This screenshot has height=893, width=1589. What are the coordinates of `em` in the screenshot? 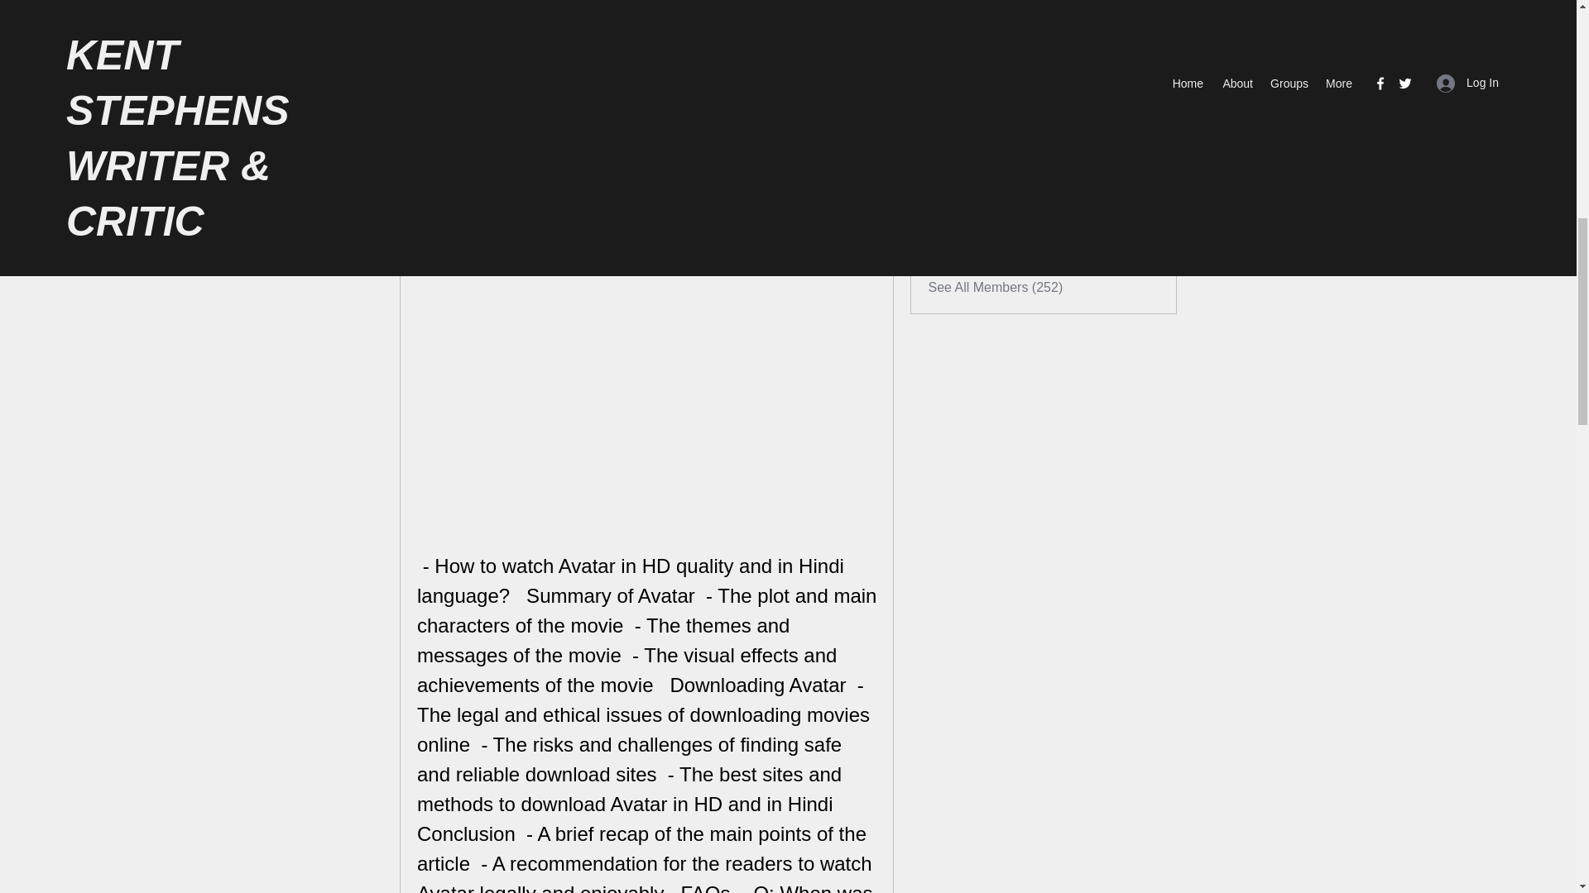 It's located at (943, 207).